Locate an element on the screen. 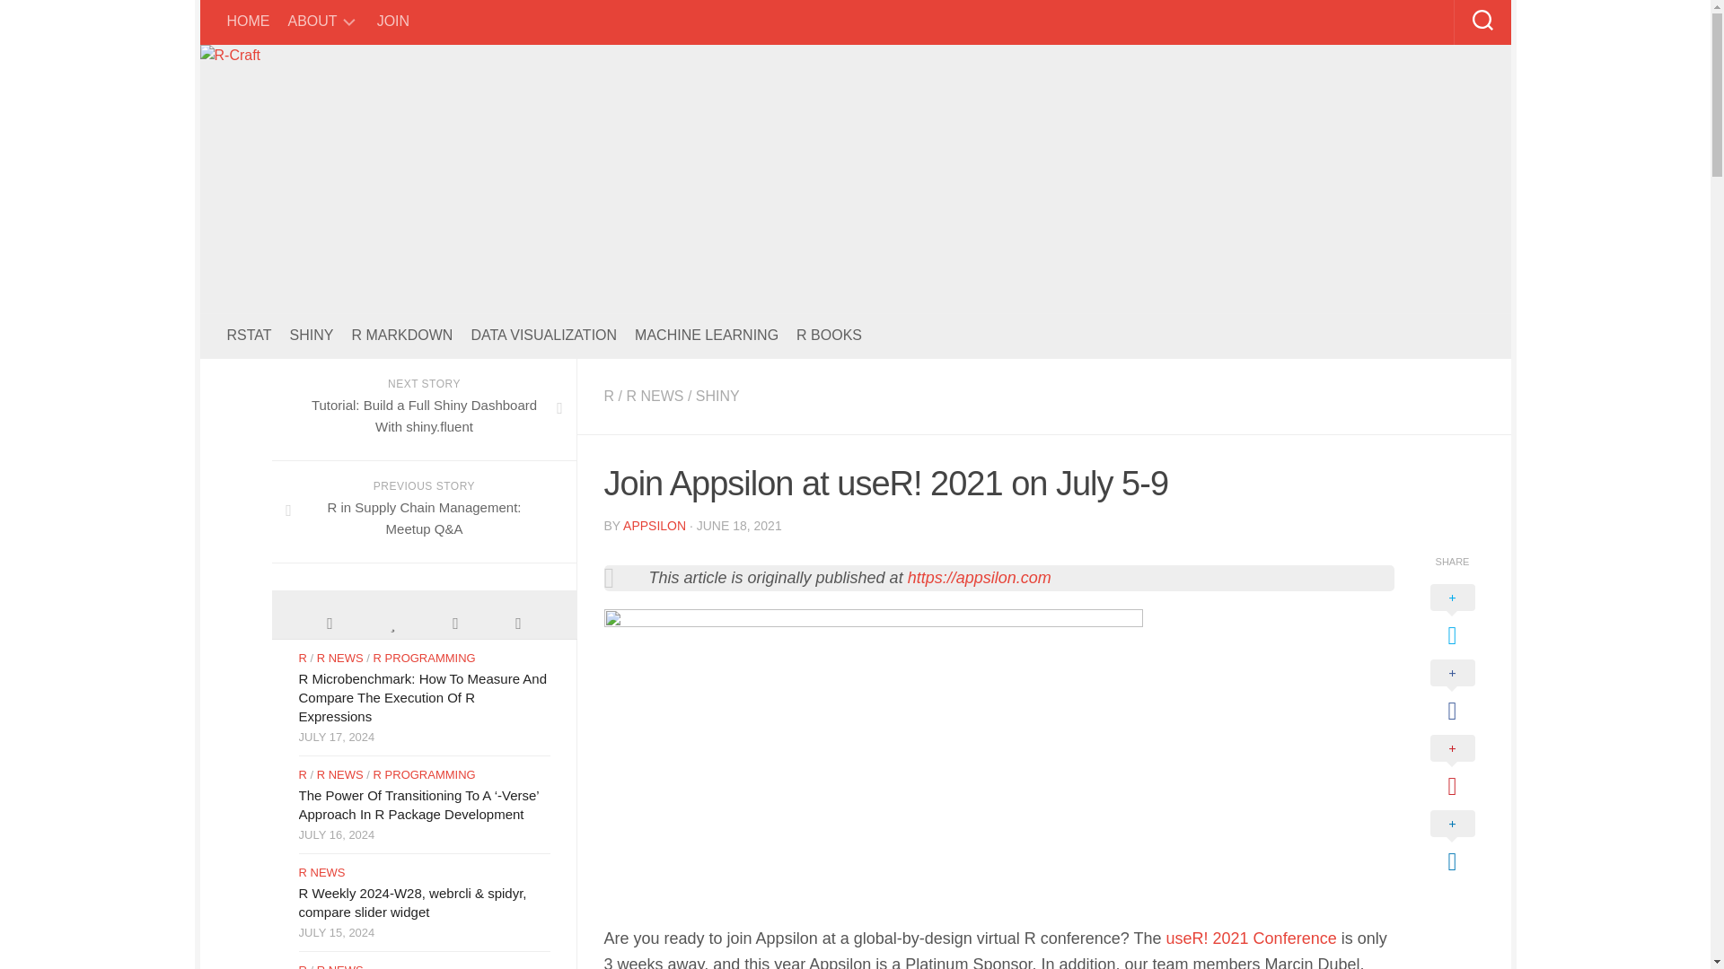 This screenshot has width=1724, height=969. MACHINE LEARNING is located at coordinates (706, 336).